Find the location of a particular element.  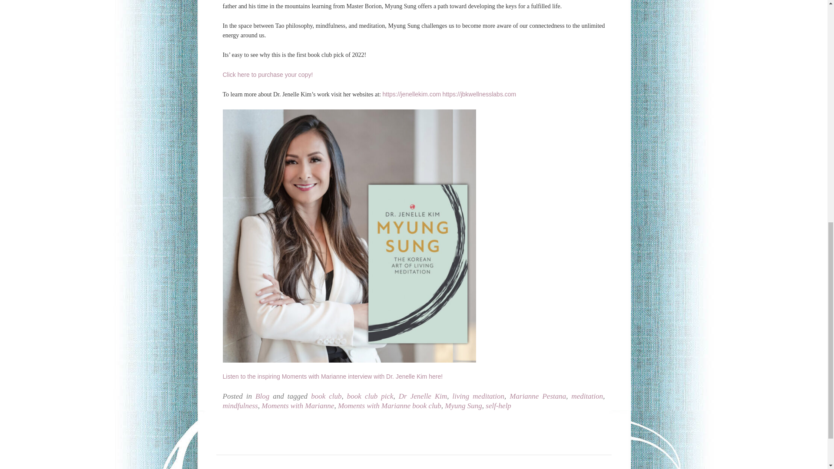

Blog is located at coordinates (262, 396).